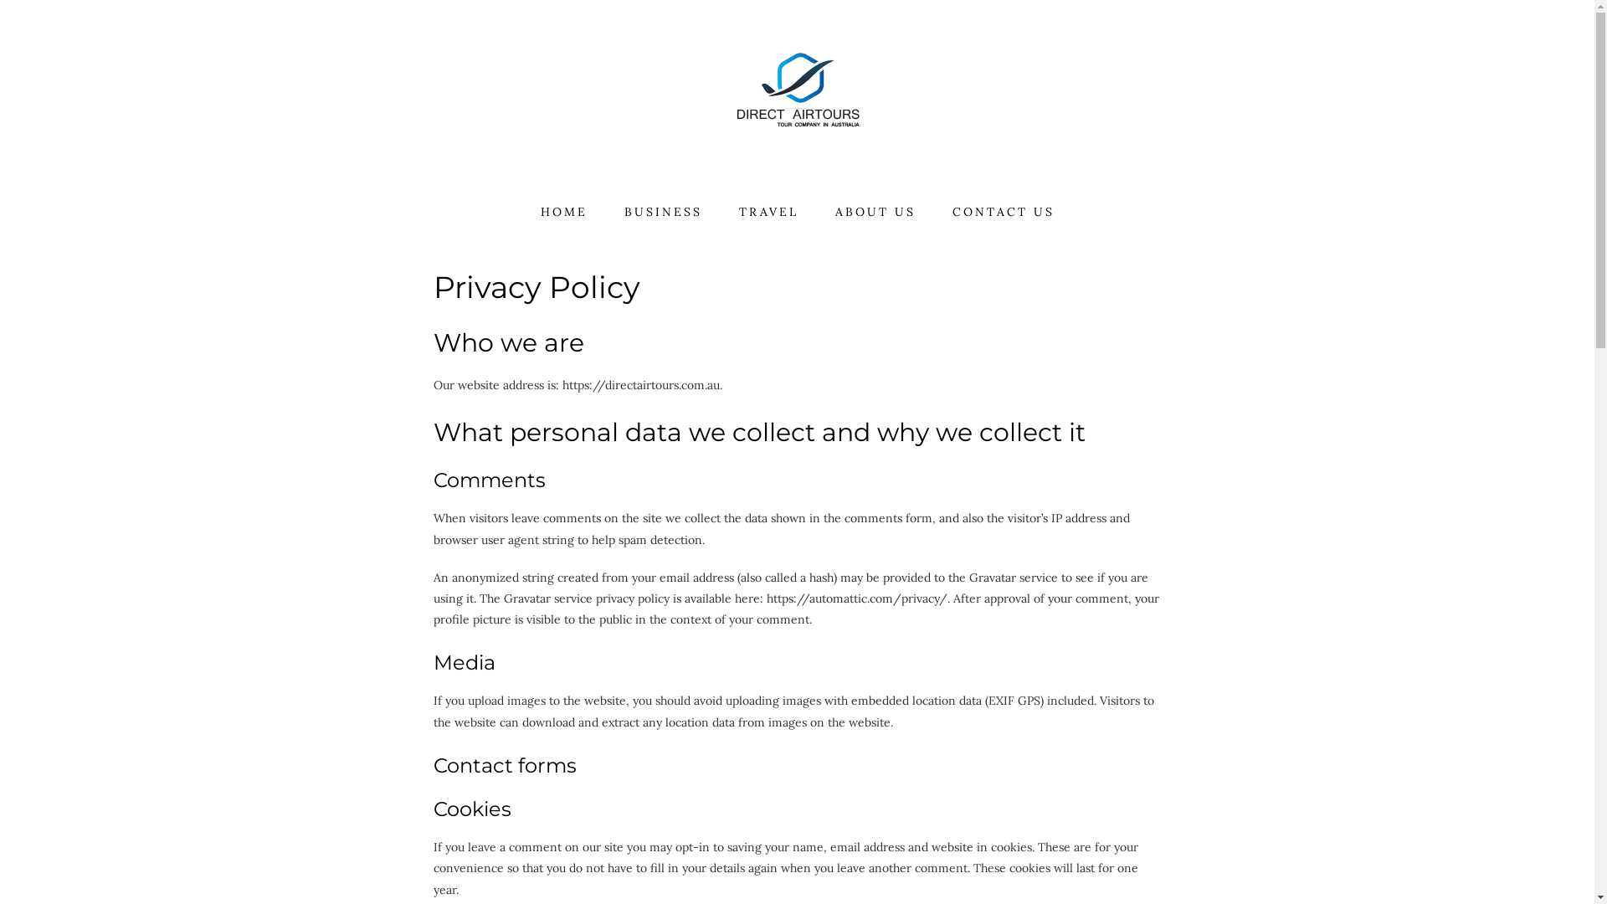  Describe the element at coordinates (663, 213) in the screenshot. I see `BUSINESS` at that location.